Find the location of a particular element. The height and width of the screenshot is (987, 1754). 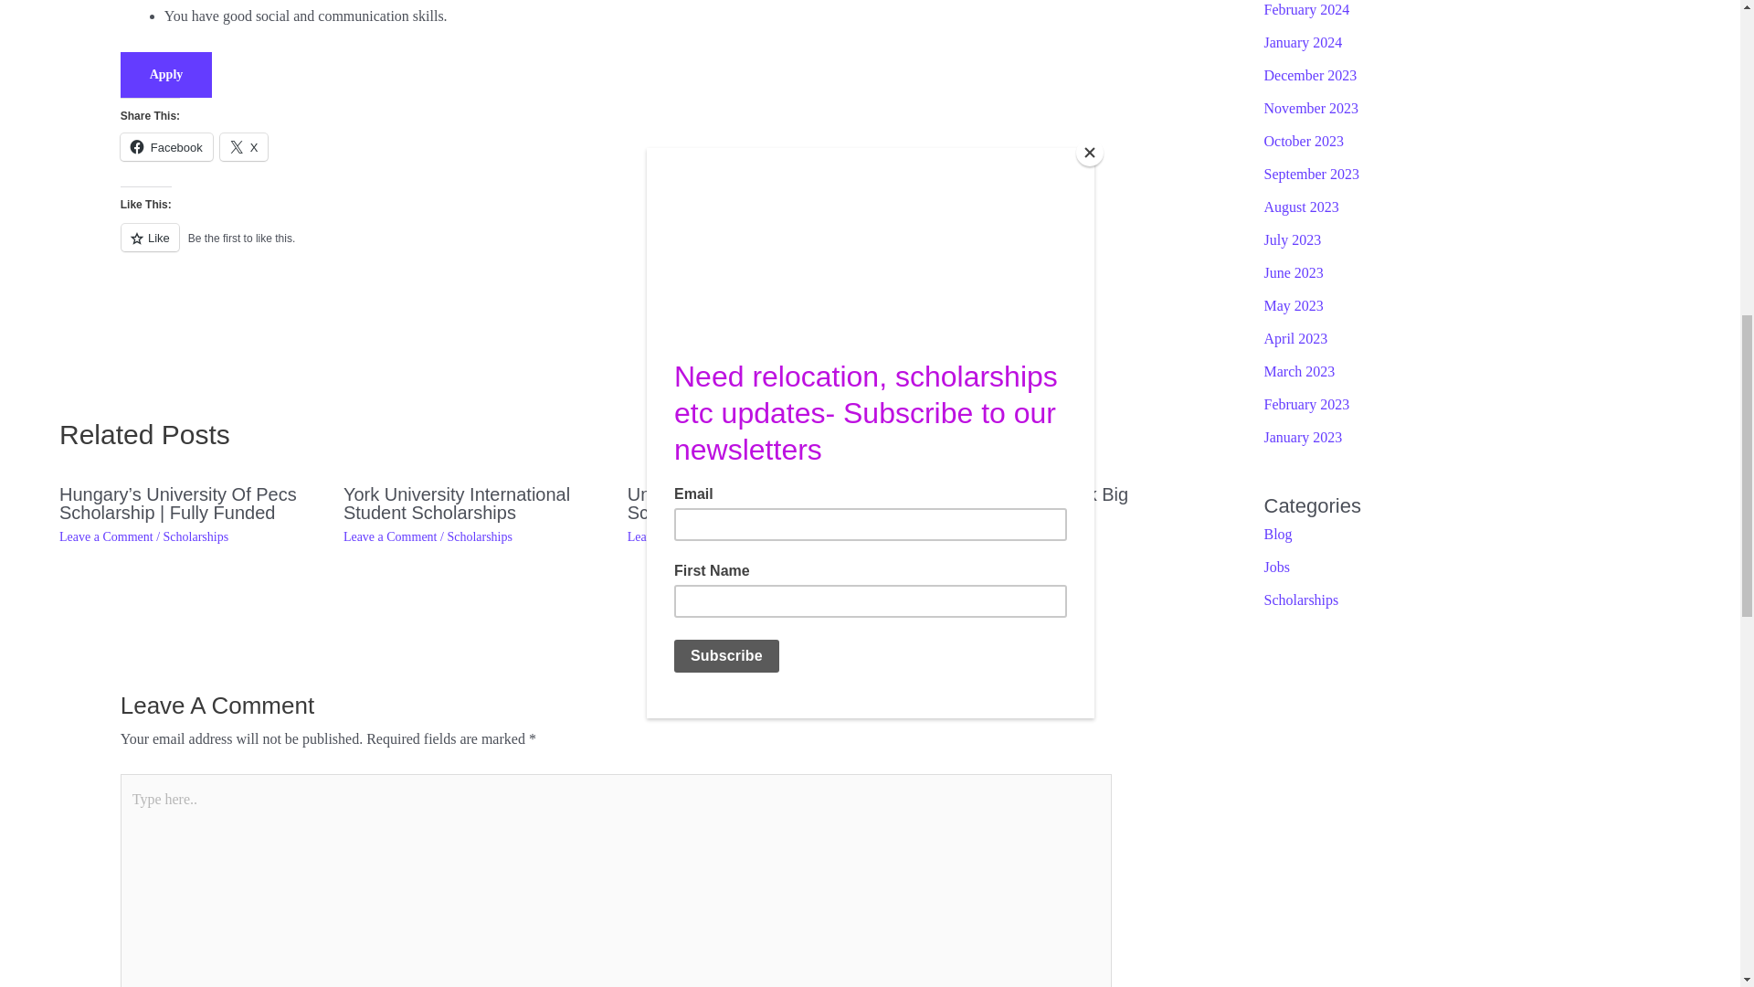

Click to share on Facebook is located at coordinates (166, 146).